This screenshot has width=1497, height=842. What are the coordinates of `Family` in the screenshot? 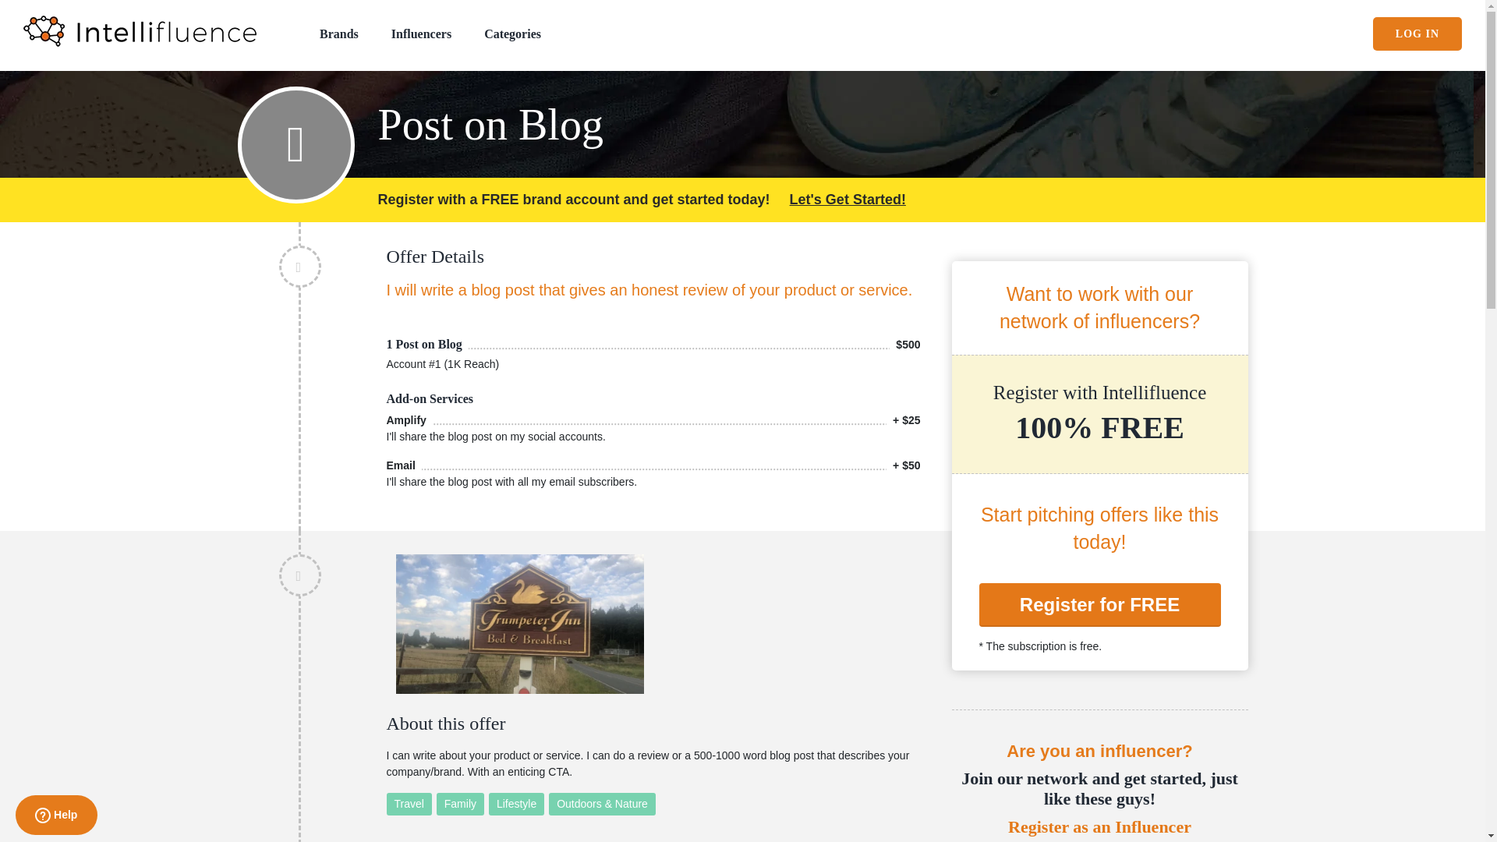 It's located at (460, 805).